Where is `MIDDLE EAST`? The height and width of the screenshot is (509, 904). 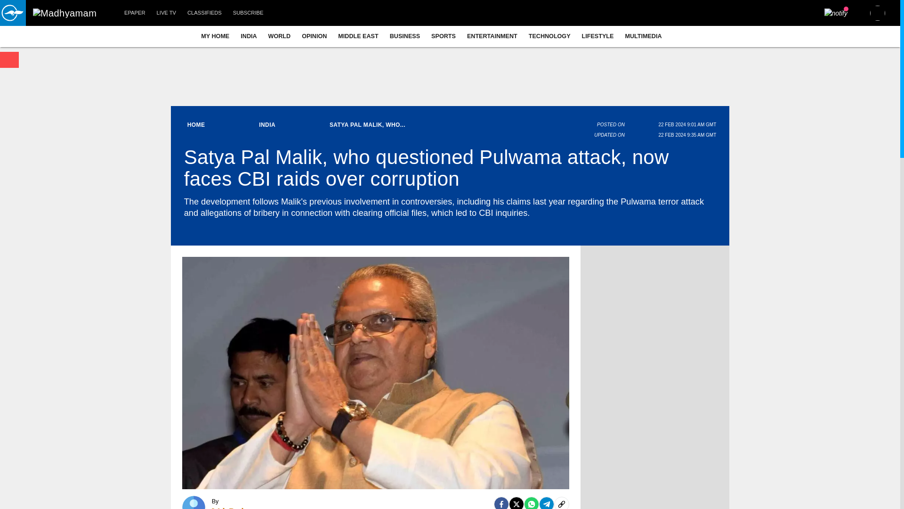
MIDDLE EAST is located at coordinates (358, 36).